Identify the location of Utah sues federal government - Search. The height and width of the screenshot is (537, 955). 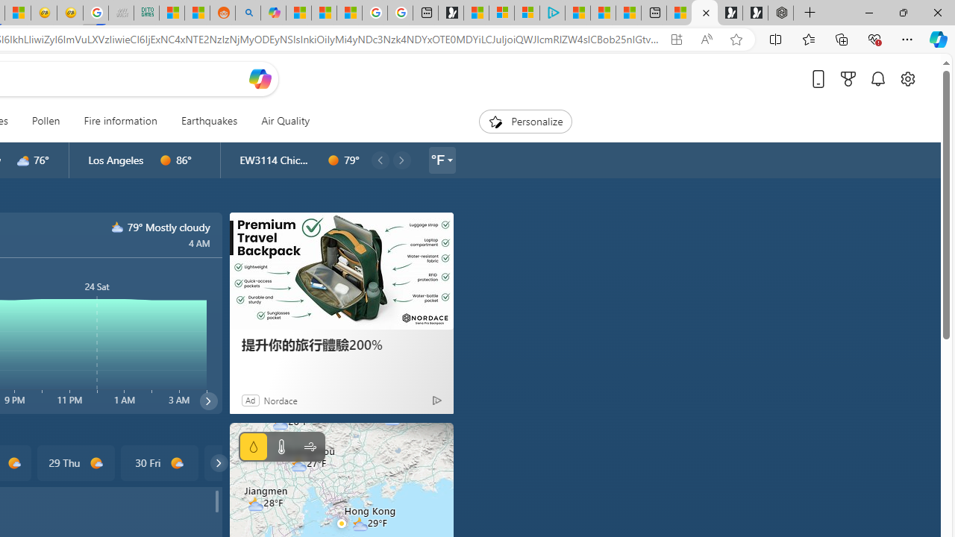
(248, 13).